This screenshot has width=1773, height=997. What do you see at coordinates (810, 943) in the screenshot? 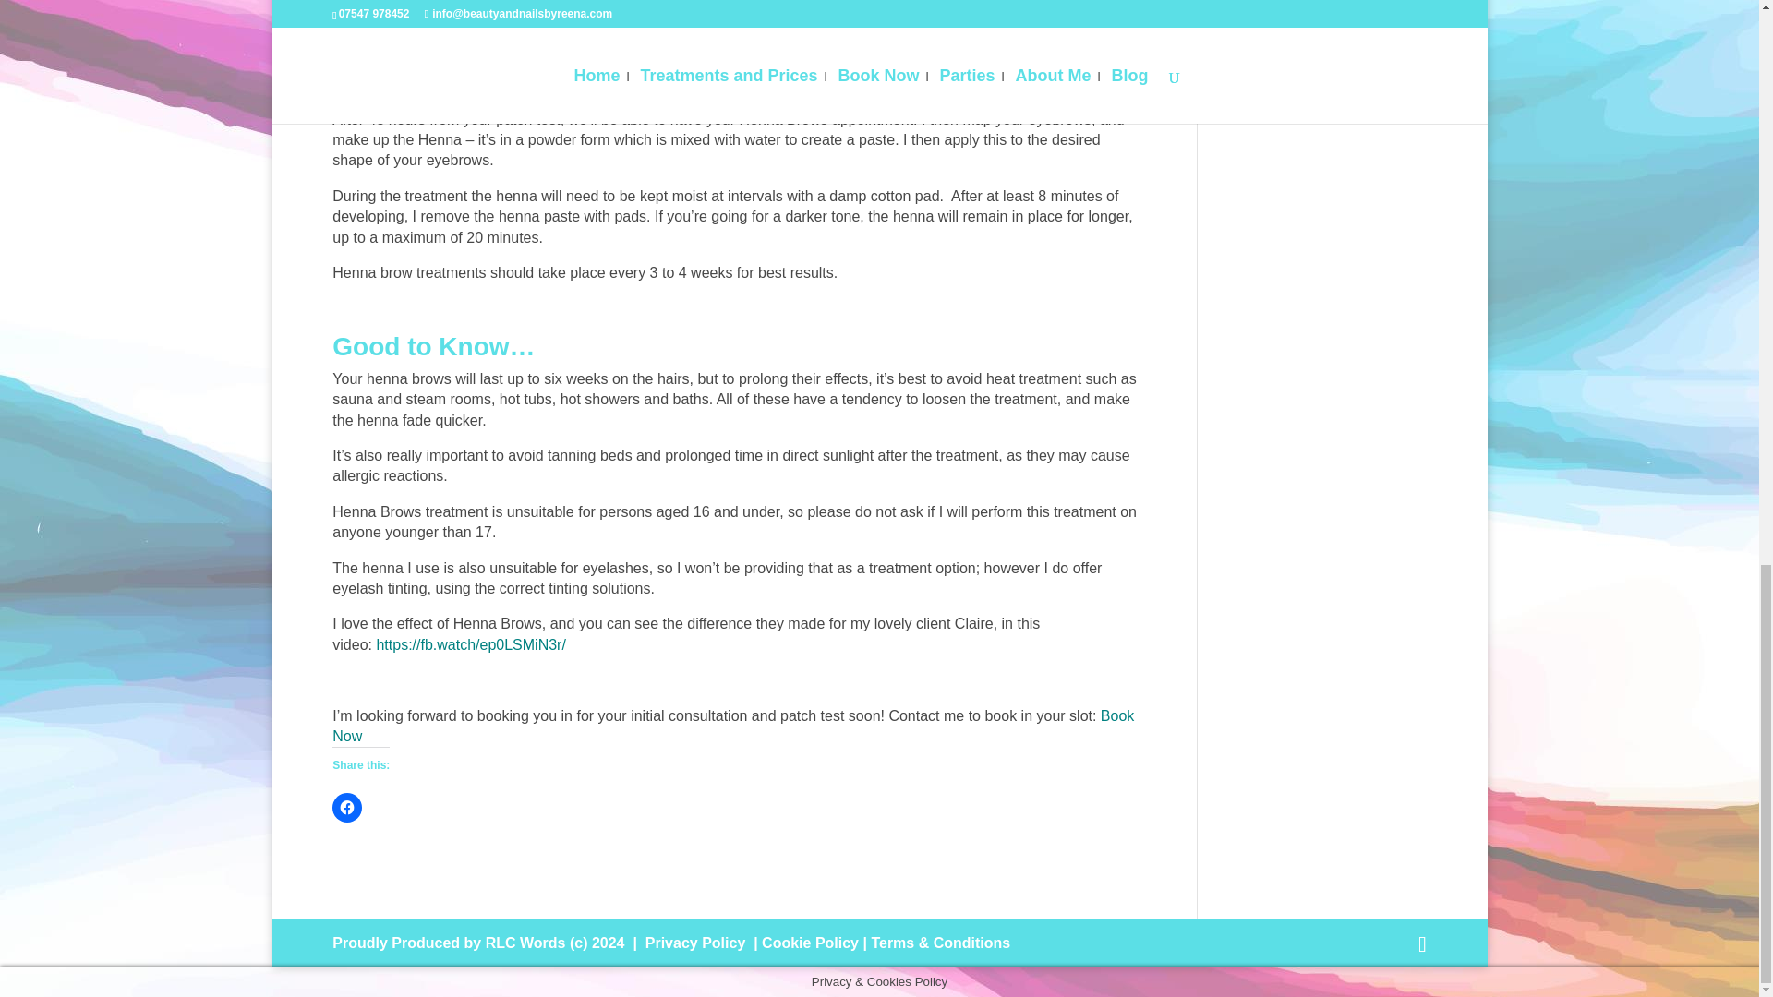
I see `Cookie Policy` at bounding box center [810, 943].